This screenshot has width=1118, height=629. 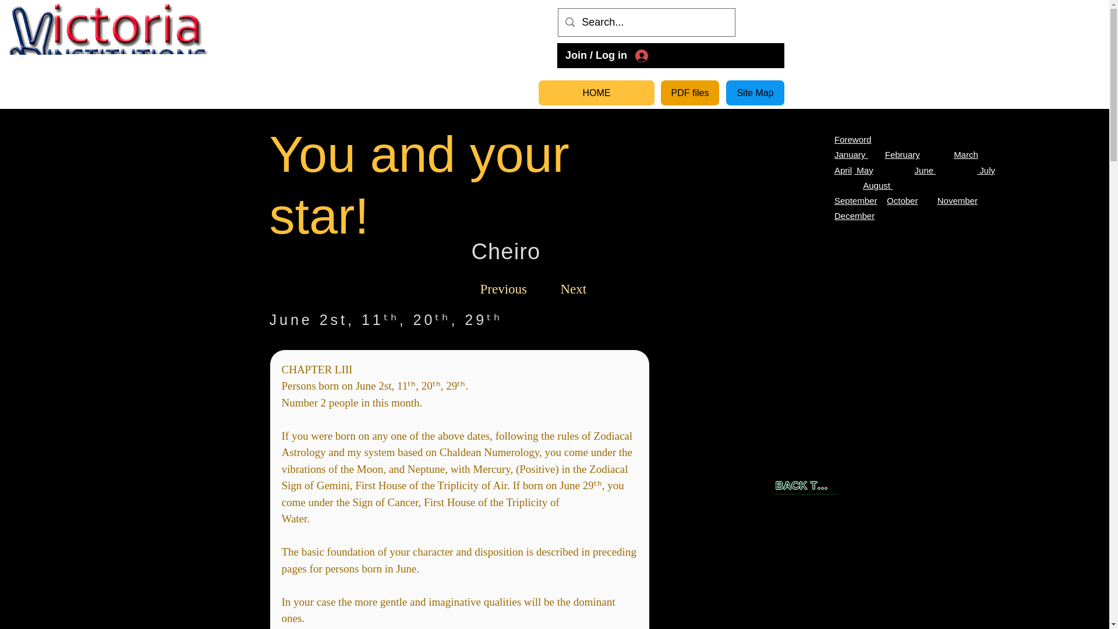 I want to click on Foreword, so click(x=852, y=140).